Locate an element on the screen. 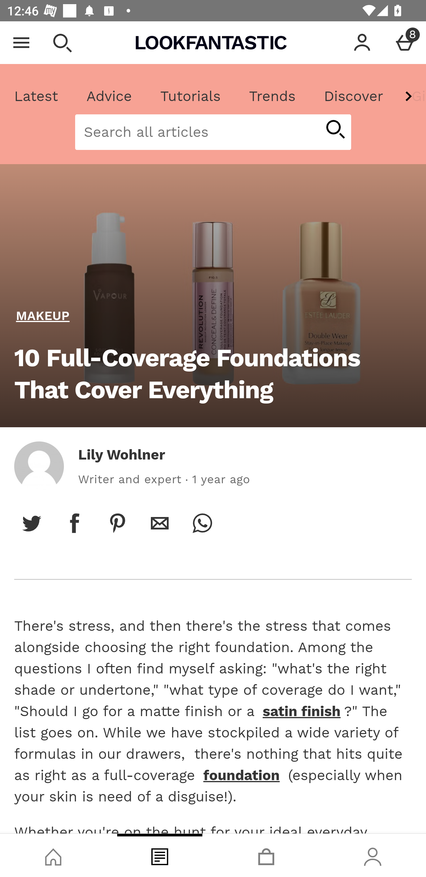  Shop, tab, 1 of 4 is located at coordinates (53, 855).